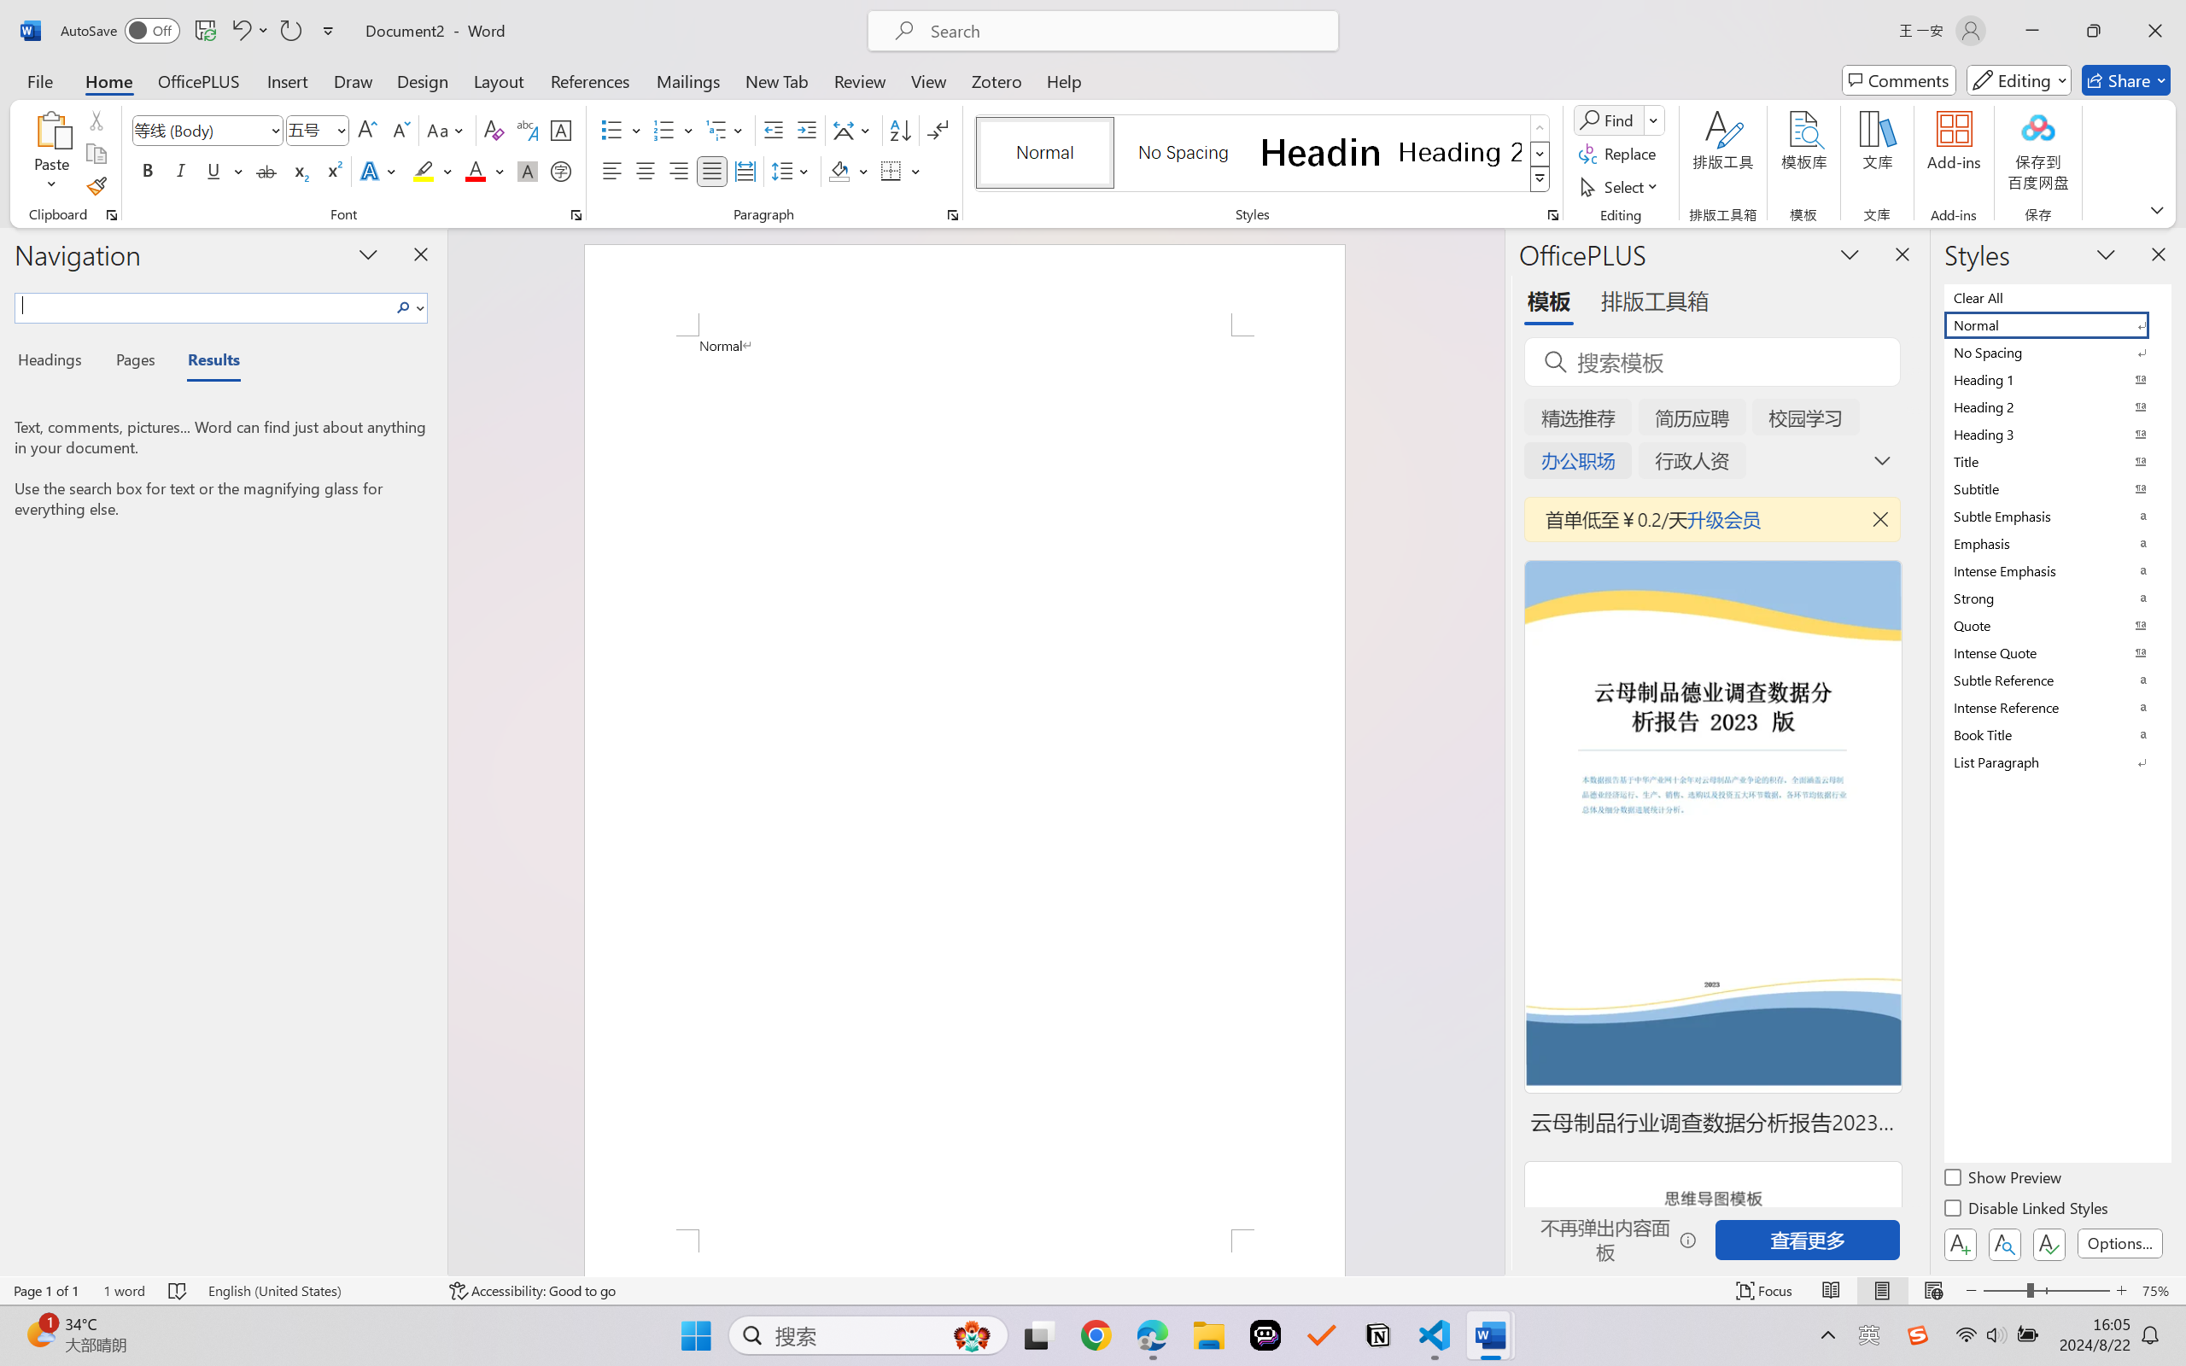 This screenshot has height=1366, width=2186. I want to click on Word Count 1 word, so click(125, 1291).